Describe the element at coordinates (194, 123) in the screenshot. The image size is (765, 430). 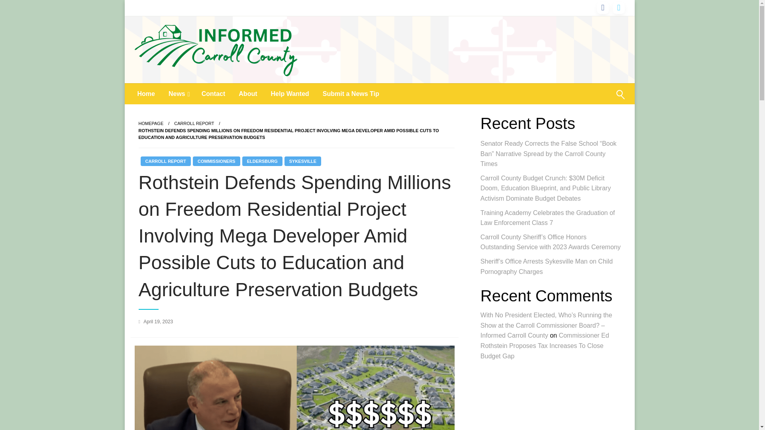
I see `Carroll Report` at that location.